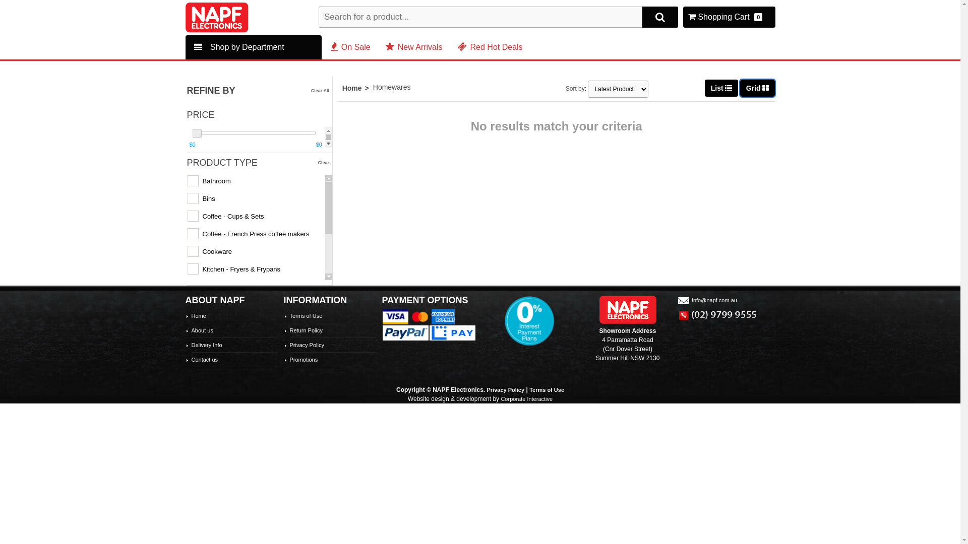 Image resolution: width=968 pixels, height=544 pixels. What do you see at coordinates (414, 47) in the screenshot?
I see `New Arrivals` at bounding box center [414, 47].